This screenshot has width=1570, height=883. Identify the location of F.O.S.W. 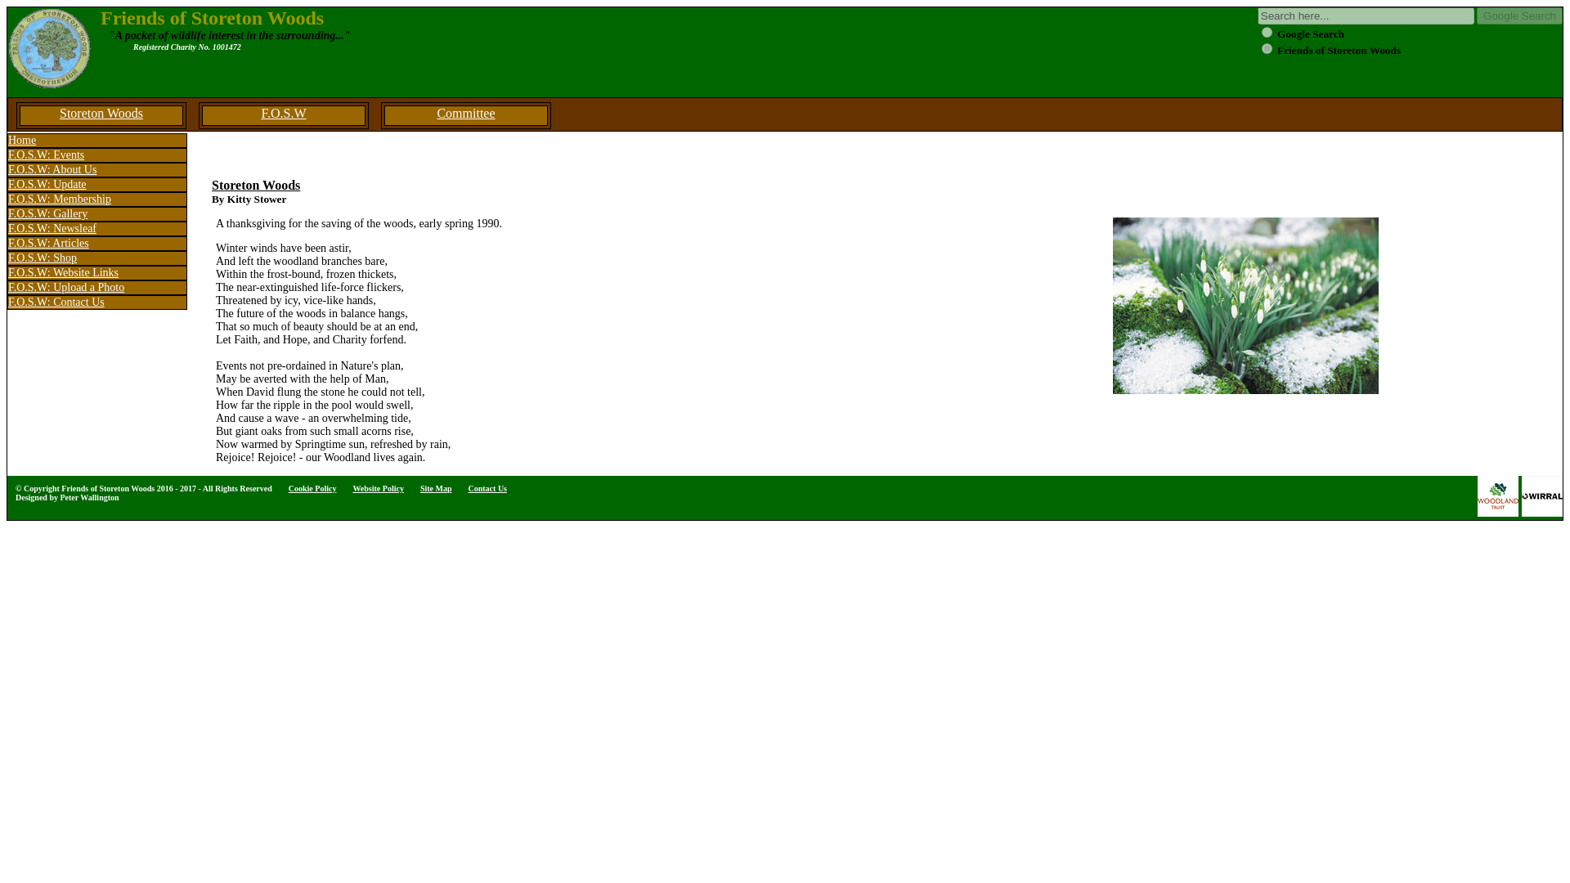
(284, 115).